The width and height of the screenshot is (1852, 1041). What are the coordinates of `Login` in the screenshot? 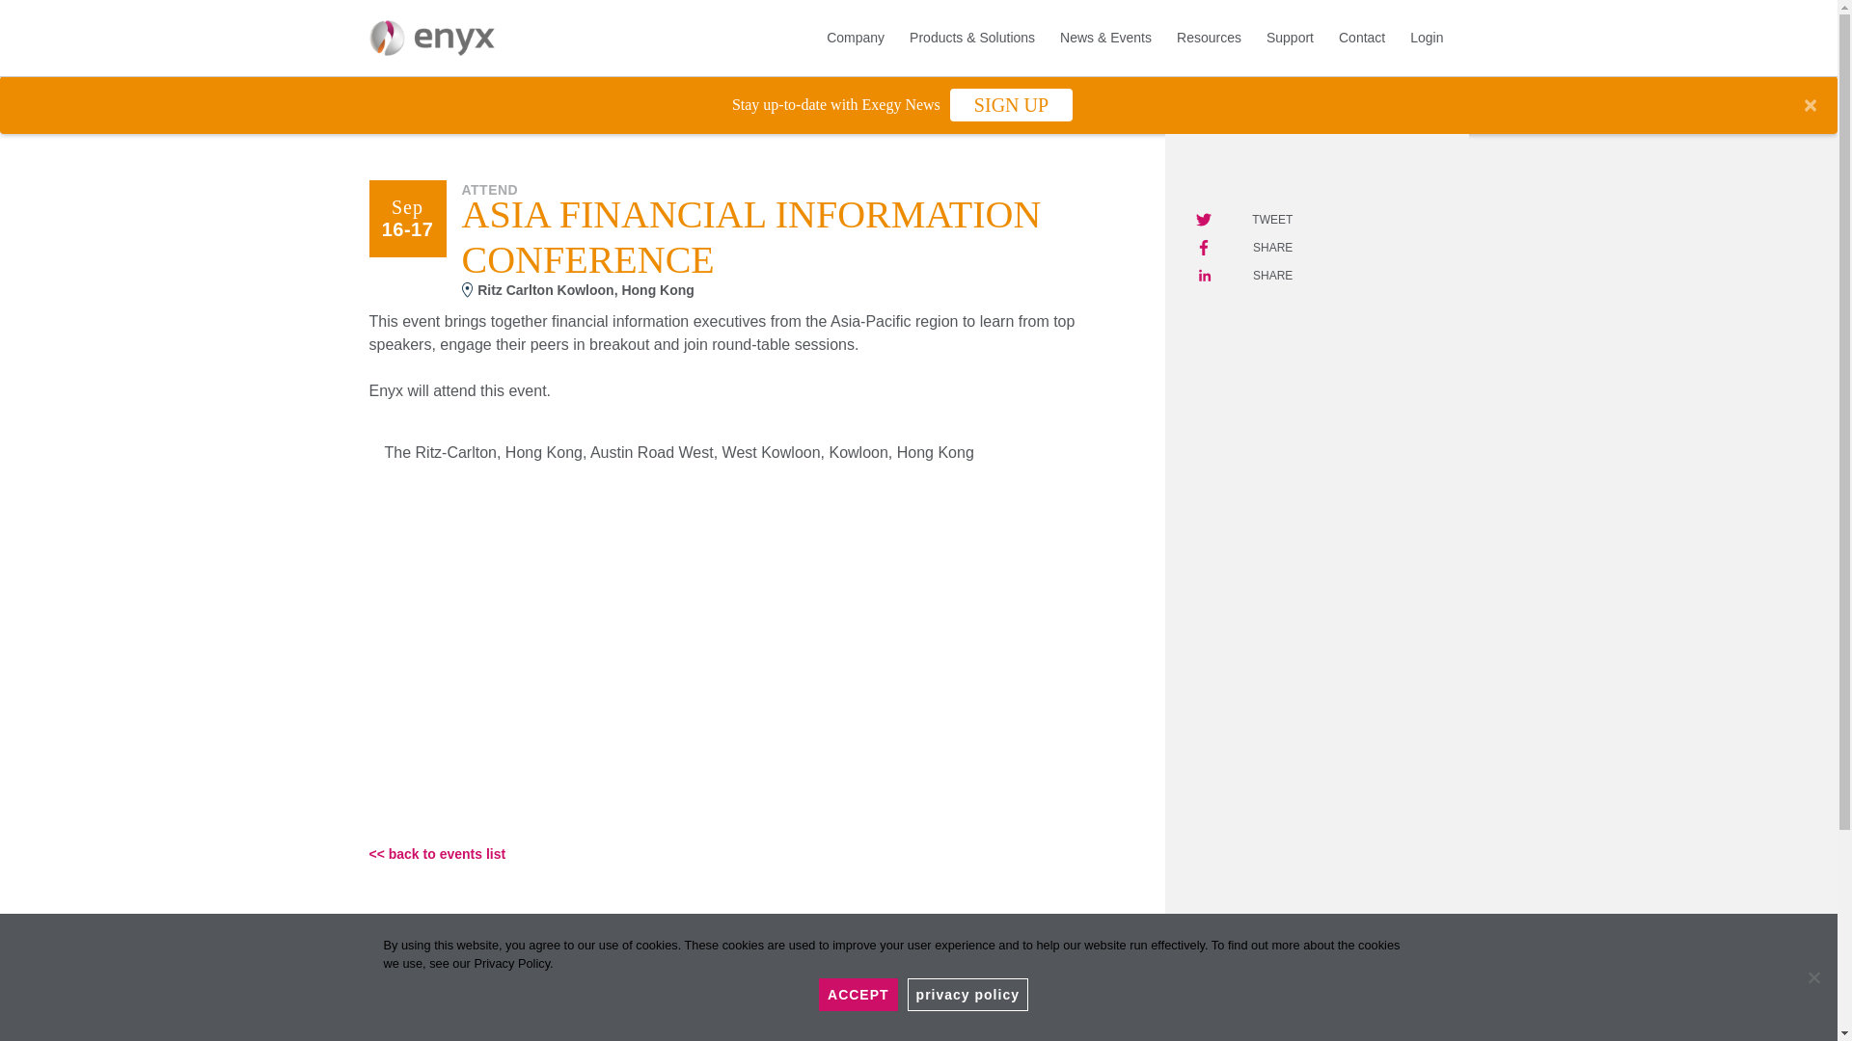 It's located at (1431, 38).